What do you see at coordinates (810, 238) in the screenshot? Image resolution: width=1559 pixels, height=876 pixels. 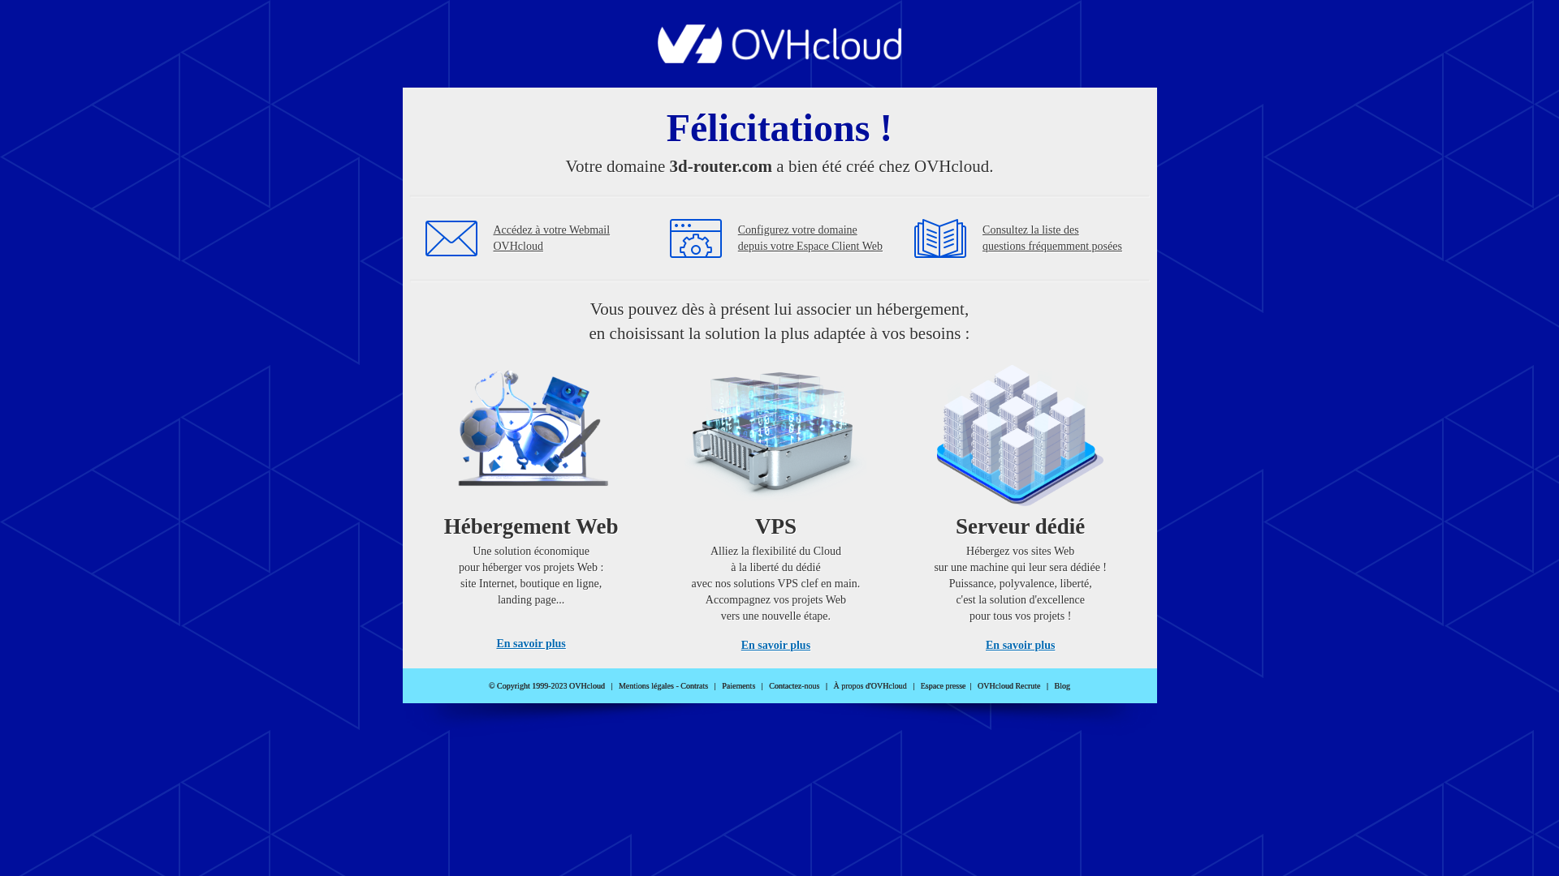 I see `Configurez votre domaine
depuis votre Espace Client Web` at bounding box center [810, 238].